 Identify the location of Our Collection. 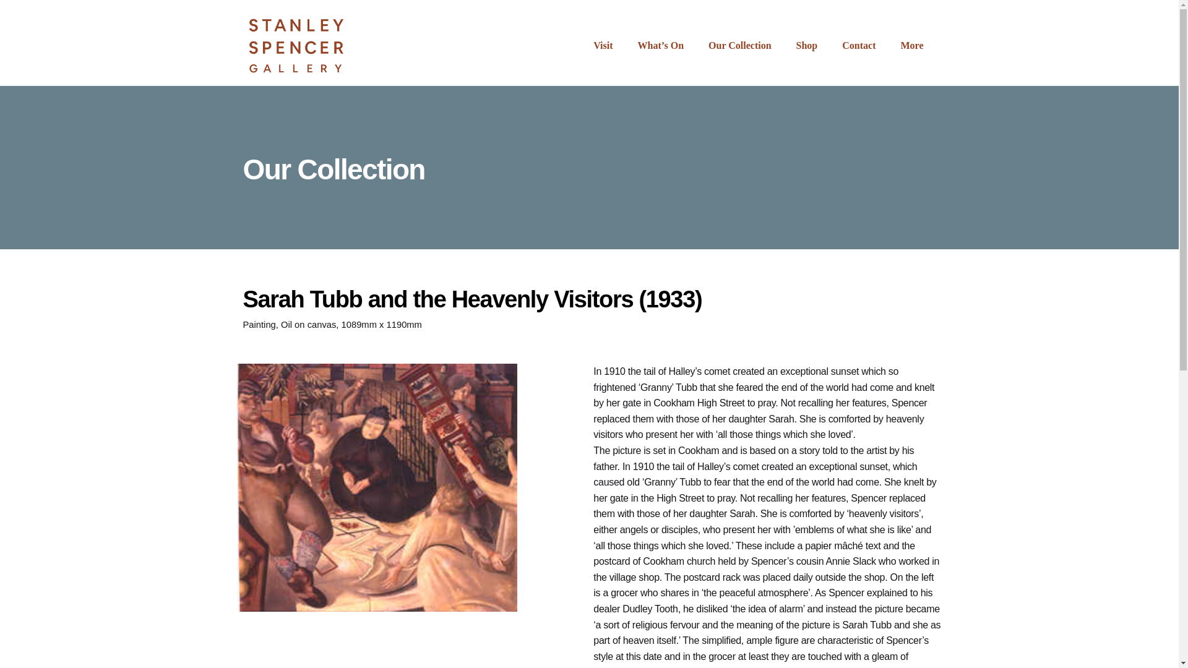
(739, 46).